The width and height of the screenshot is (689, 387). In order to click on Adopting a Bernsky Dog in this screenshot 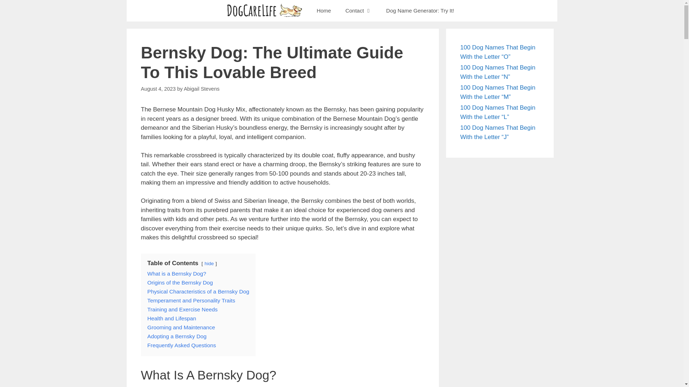, I will do `click(177, 336)`.